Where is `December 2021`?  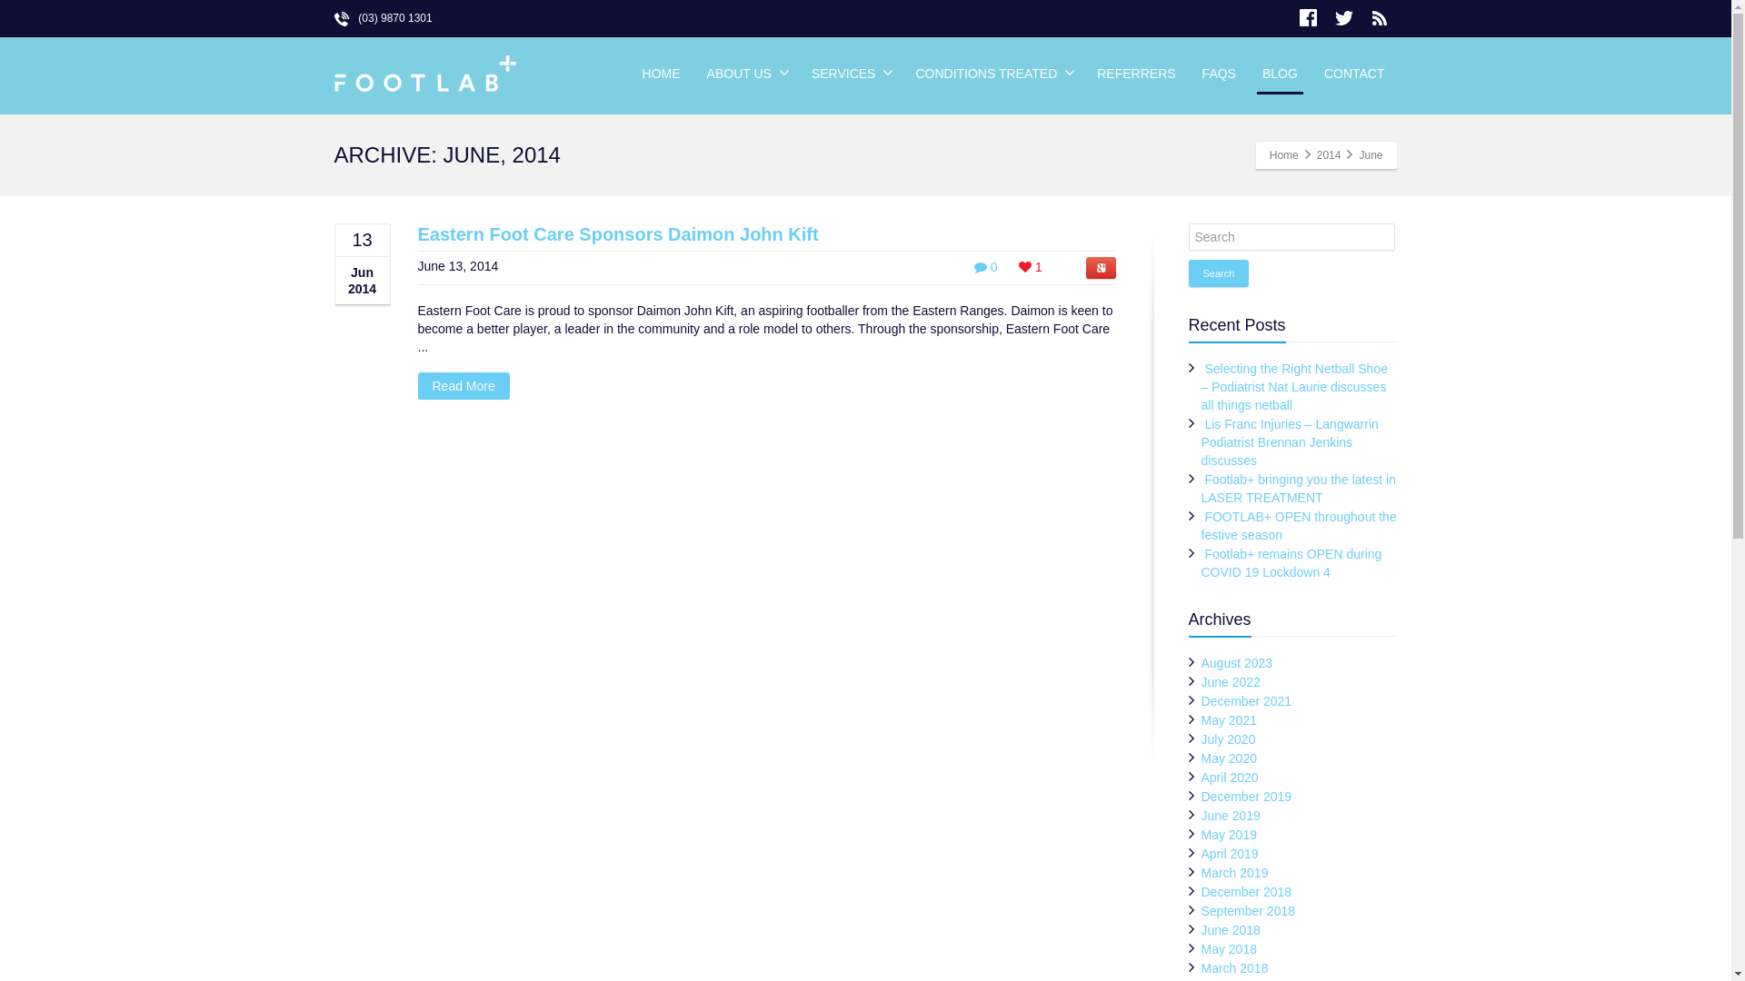
December 2021 is located at coordinates (1247, 701).